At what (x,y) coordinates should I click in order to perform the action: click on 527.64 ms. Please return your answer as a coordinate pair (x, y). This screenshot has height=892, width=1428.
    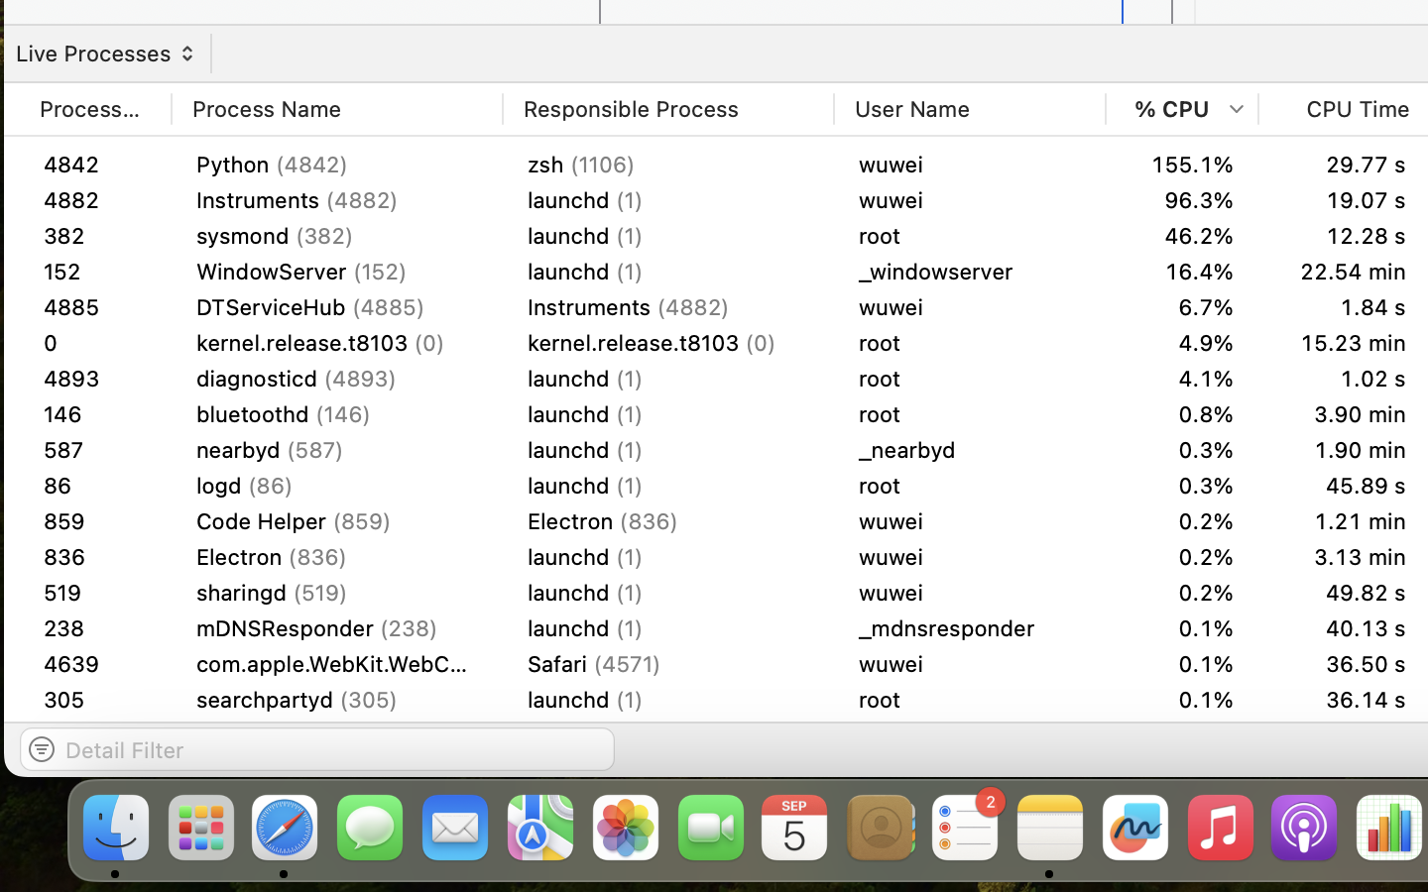
    Looking at the image, I should click on (1345, 307).